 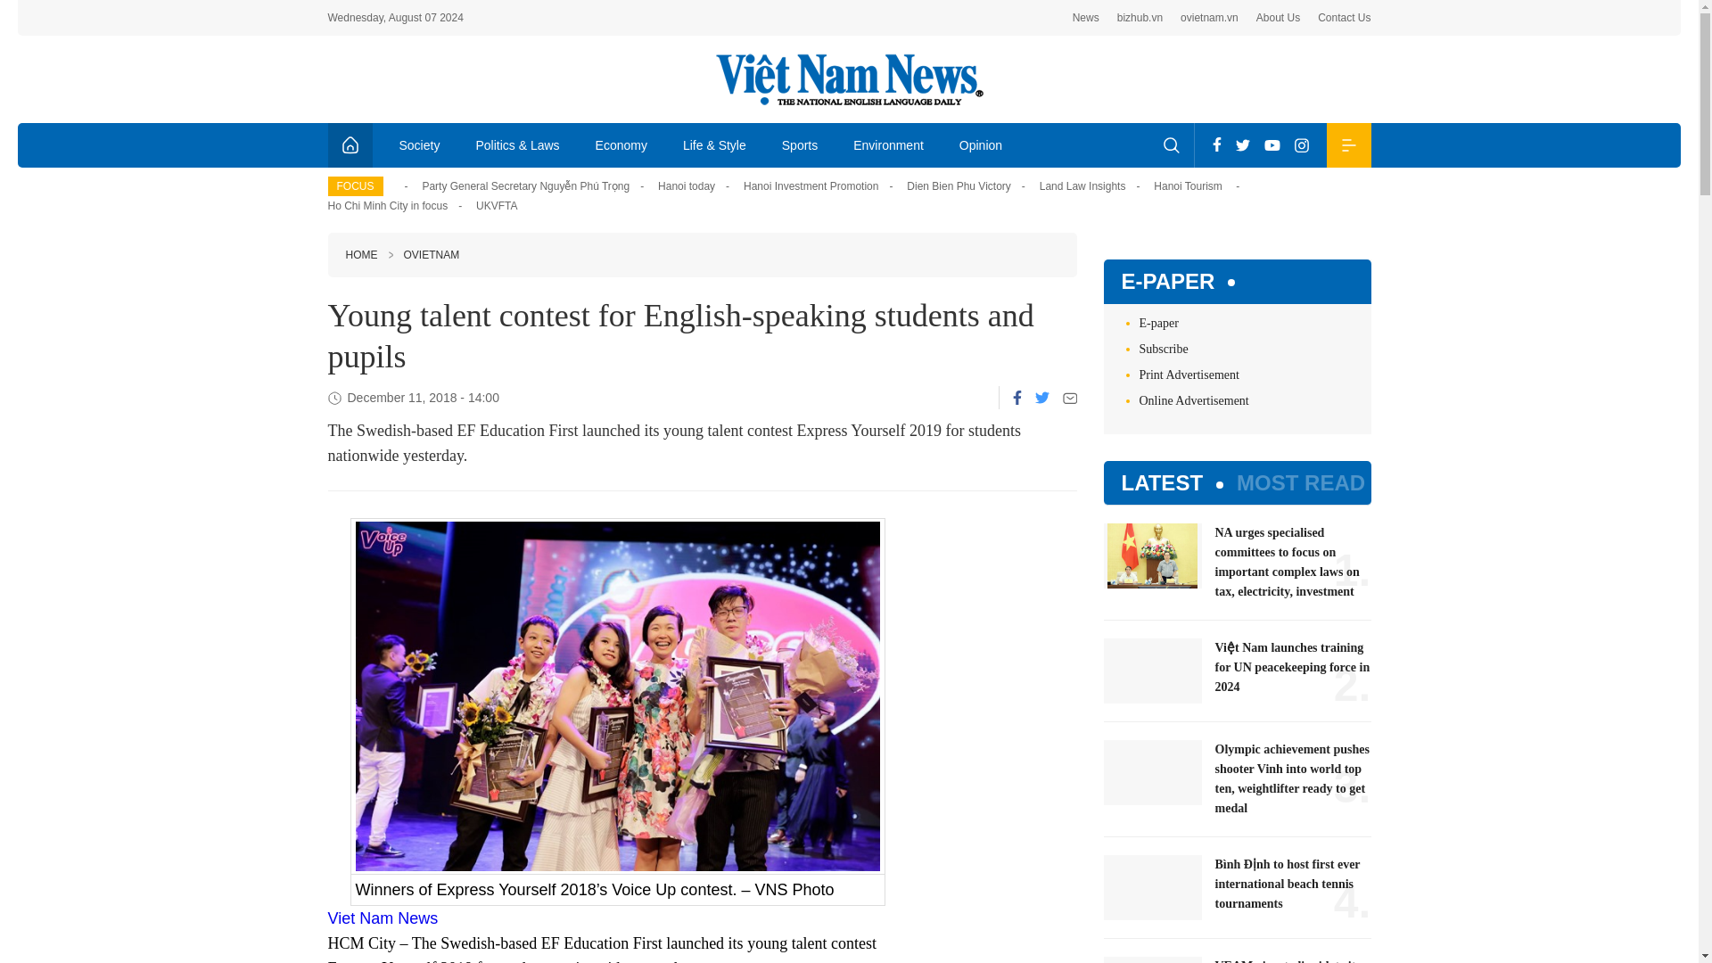 I want to click on Economy, so click(x=621, y=144).